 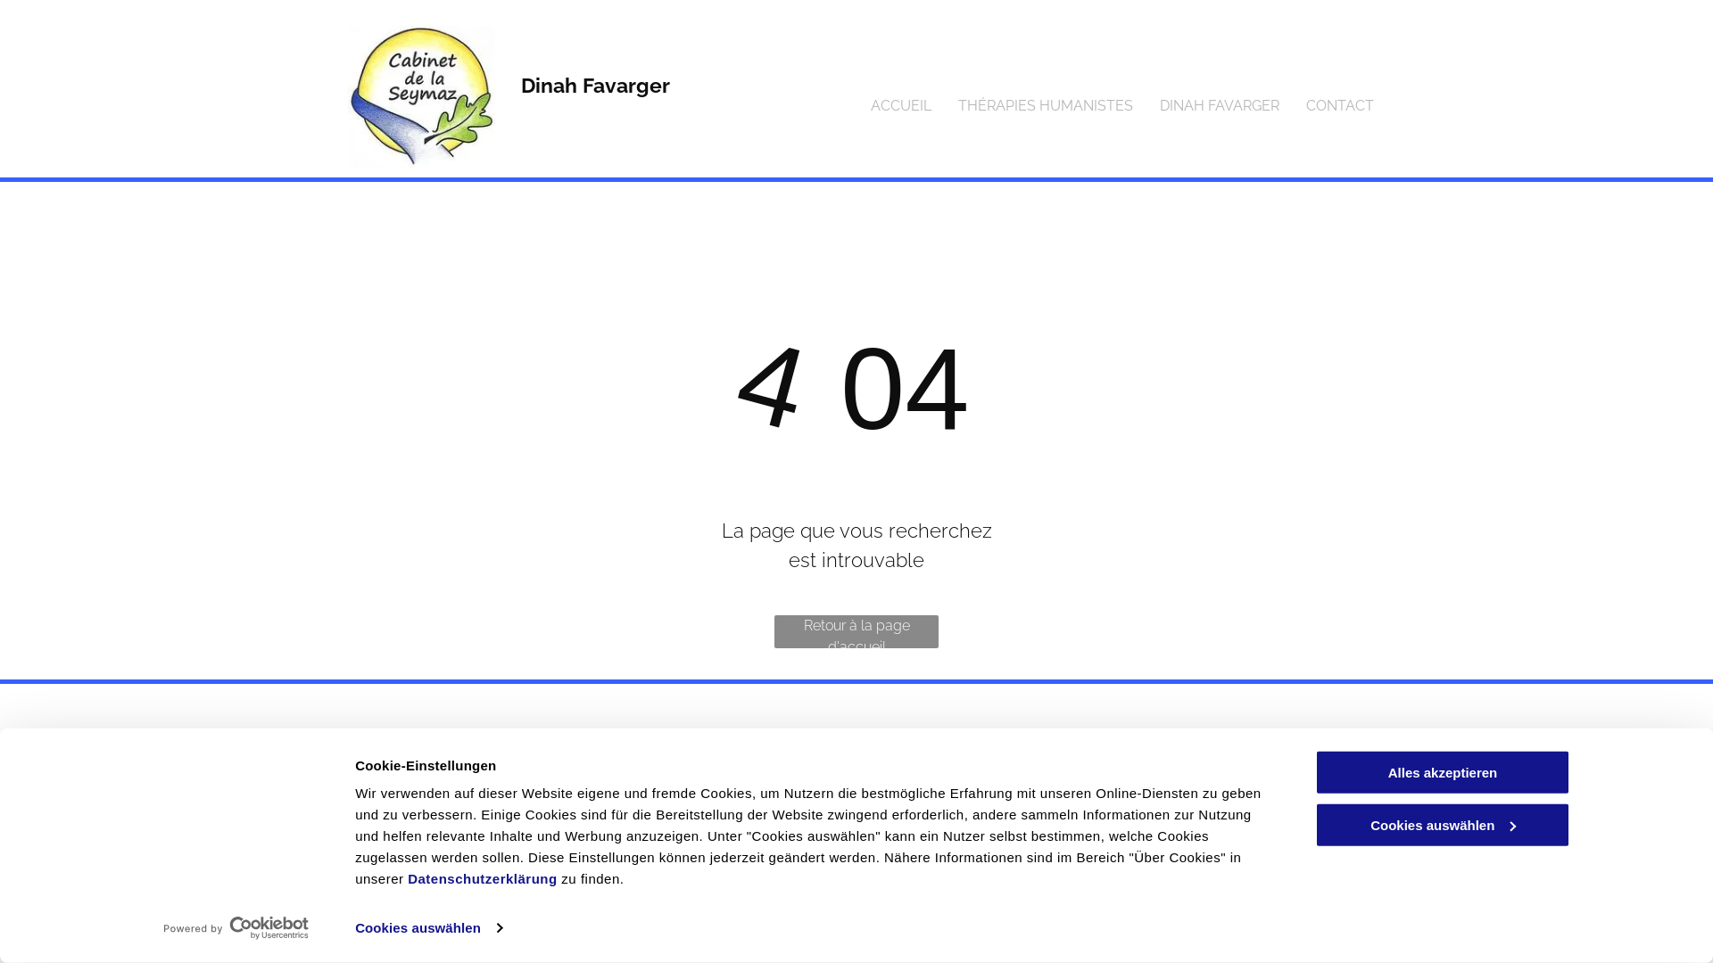 What do you see at coordinates (764, 822) in the screenshot?
I see `dfavarger@bluewin.ch` at bounding box center [764, 822].